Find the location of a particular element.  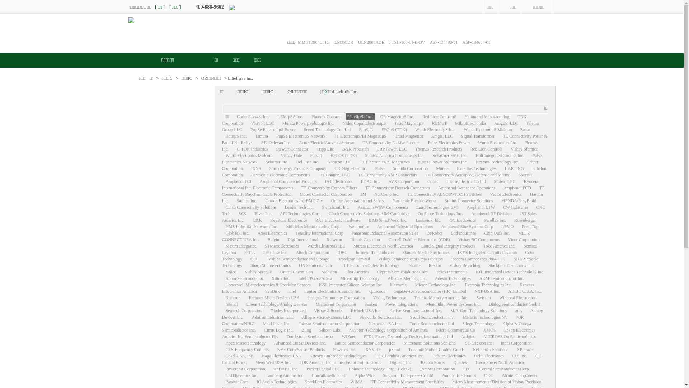

Intel FPGAs/Altera is located at coordinates (315, 278).